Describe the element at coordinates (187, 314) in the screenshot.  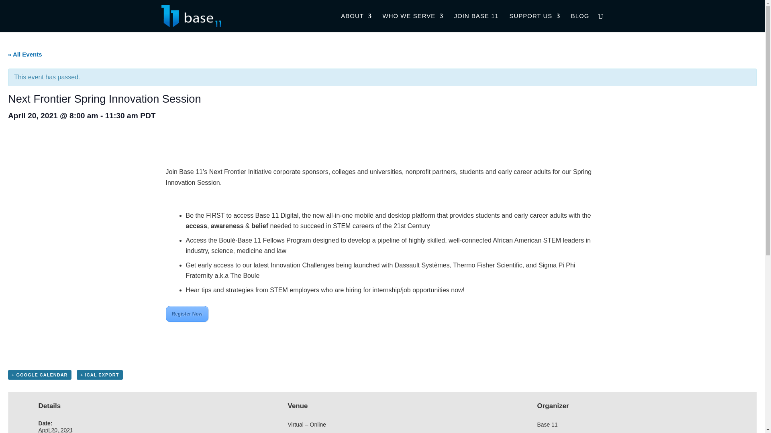
I see `Register Now` at that location.